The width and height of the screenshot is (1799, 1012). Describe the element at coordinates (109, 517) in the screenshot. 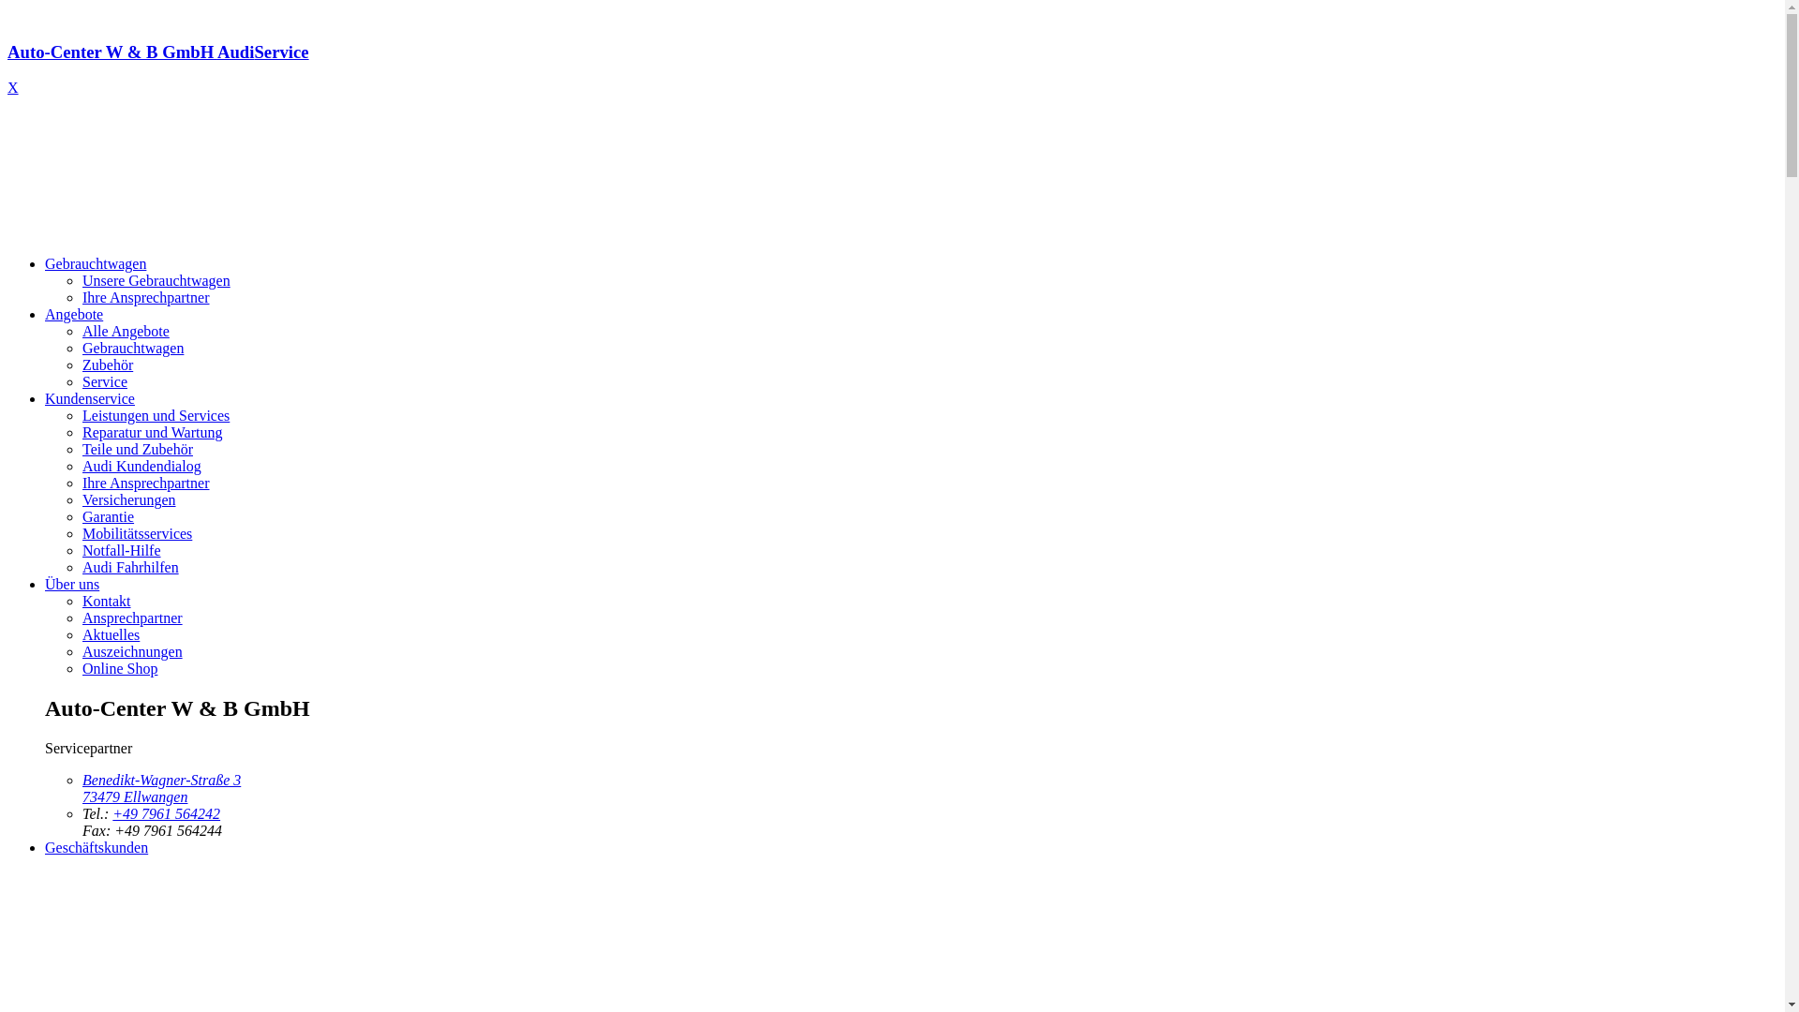

I see `Garantie` at that location.